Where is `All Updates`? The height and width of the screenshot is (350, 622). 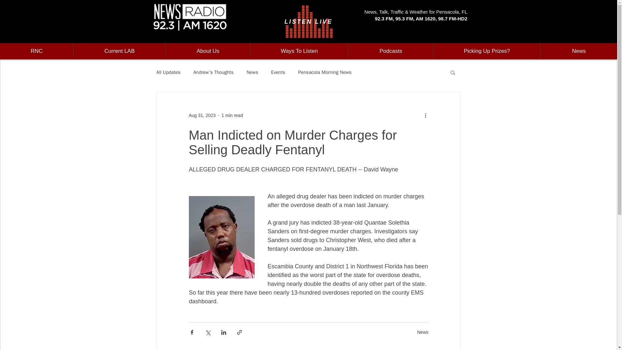 All Updates is located at coordinates (168, 72).